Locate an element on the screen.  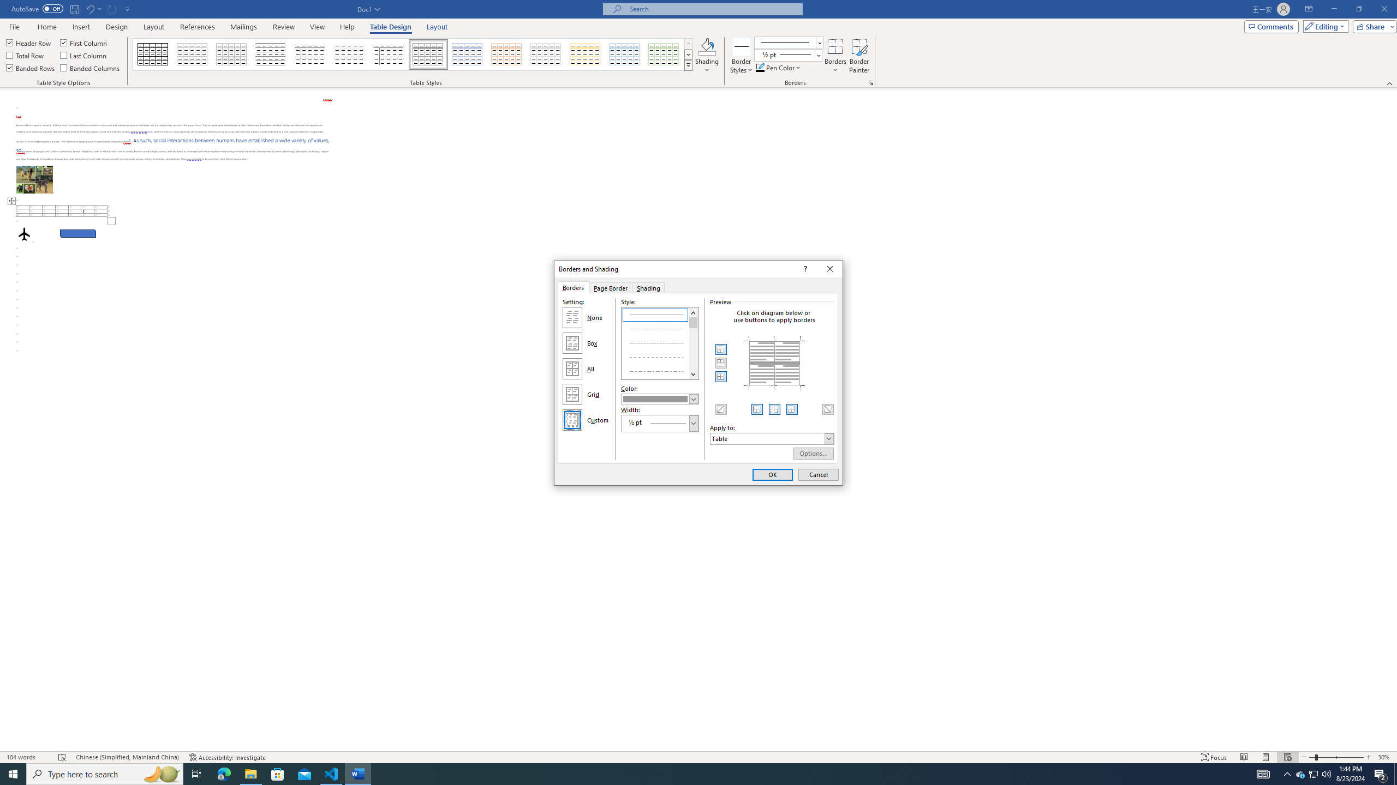
Grid is located at coordinates (572, 395).